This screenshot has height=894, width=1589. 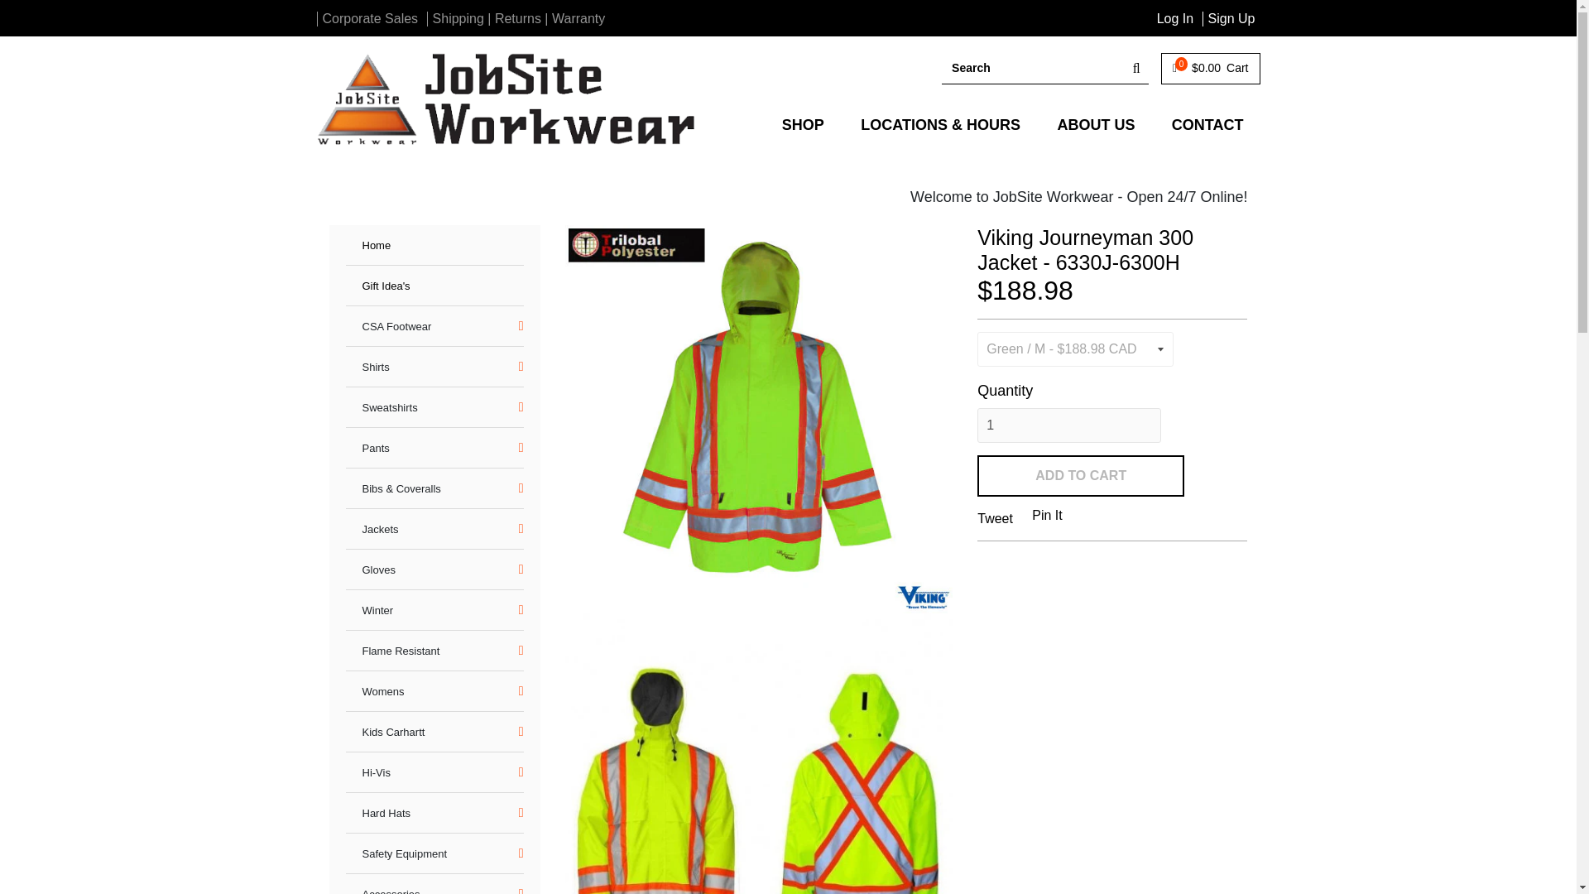 What do you see at coordinates (803, 124) in the screenshot?
I see `SHOP` at bounding box center [803, 124].